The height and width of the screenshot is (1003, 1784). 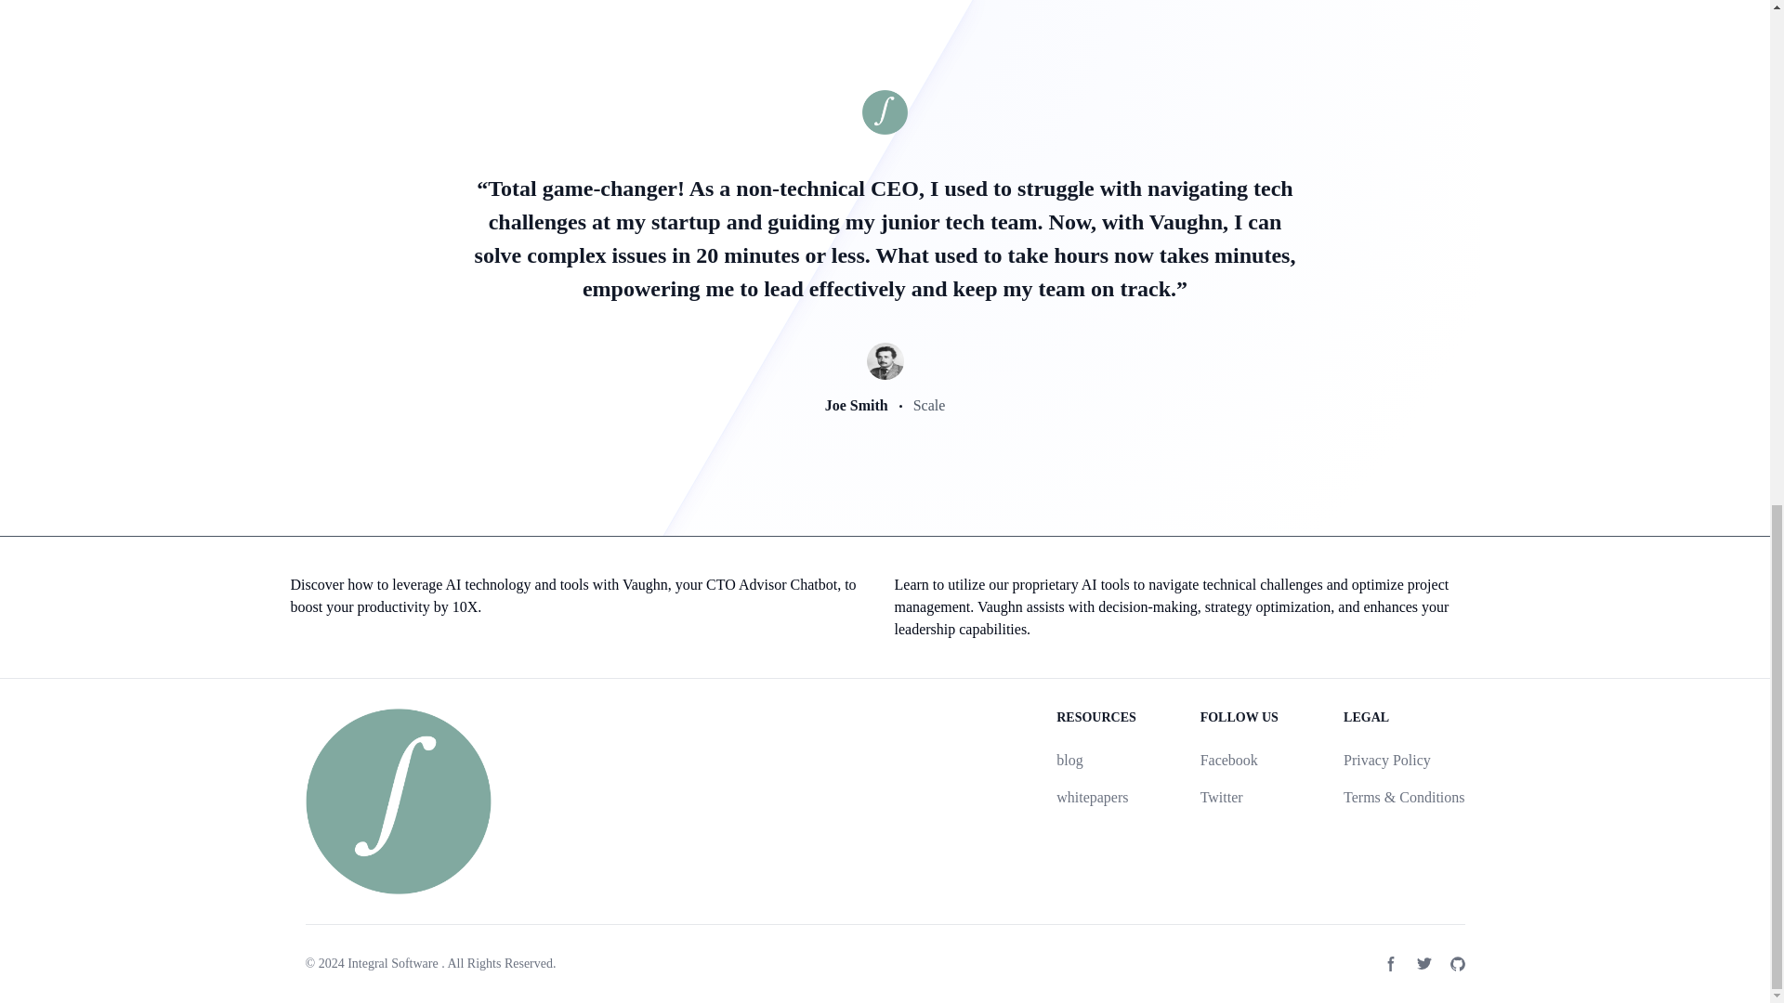 What do you see at coordinates (1457, 964) in the screenshot?
I see `GitHub account` at bounding box center [1457, 964].